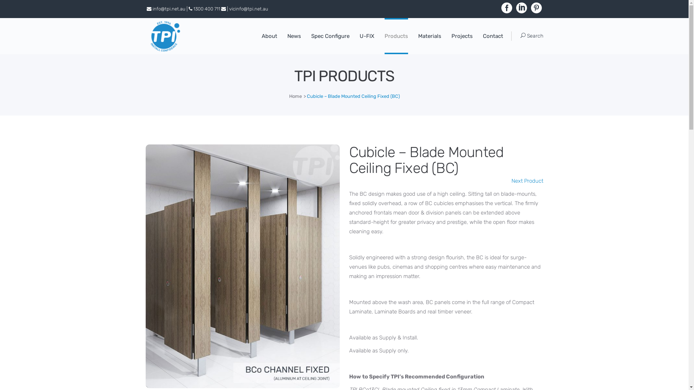  I want to click on TPI-Blade-Mounted-Ceiling-Fixed-BCo, so click(242, 266).